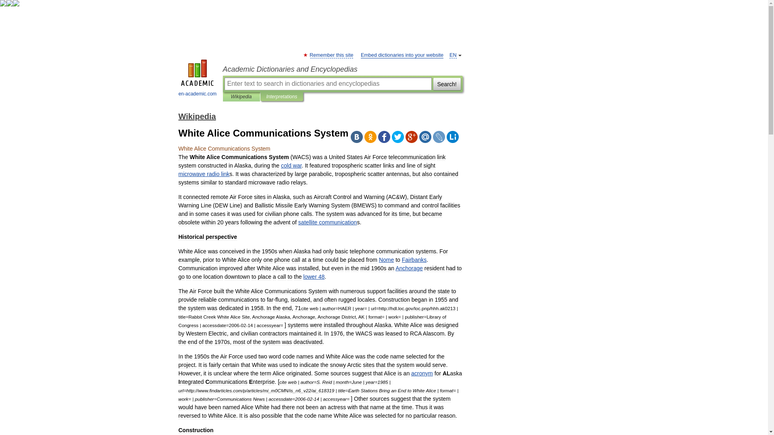  What do you see at coordinates (414, 260) in the screenshot?
I see `Fairbanks` at bounding box center [414, 260].